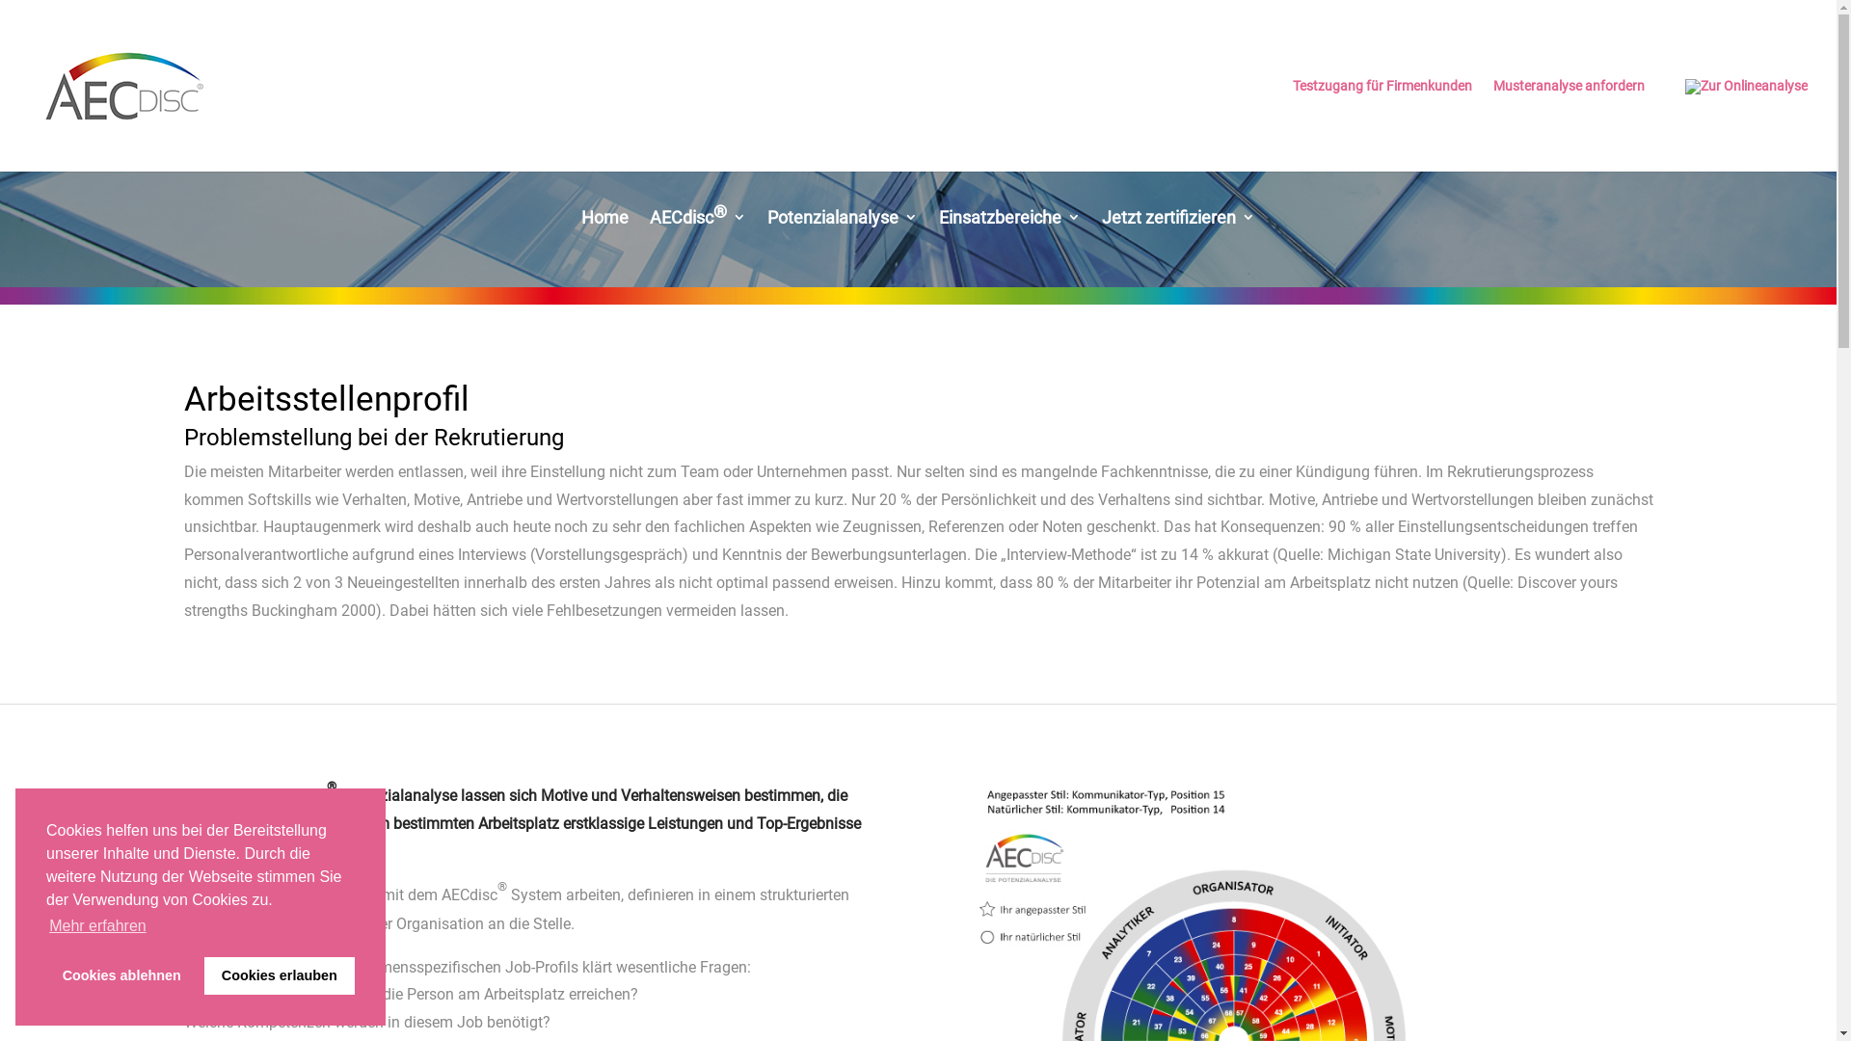 The image size is (1851, 1041). I want to click on Einsatzbereiche, so click(1010, 231).